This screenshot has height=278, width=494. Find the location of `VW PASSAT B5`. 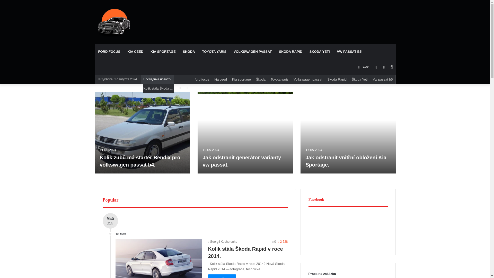

VW PASSAT B5 is located at coordinates (349, 51).